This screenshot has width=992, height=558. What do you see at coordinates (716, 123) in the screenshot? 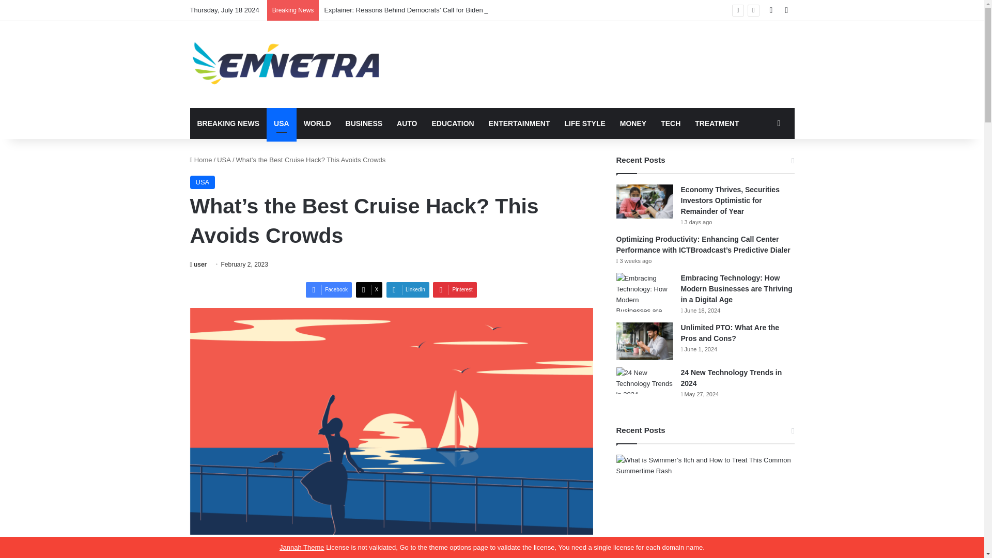
I see `TREATMENT` at bounding box center [716, 123].